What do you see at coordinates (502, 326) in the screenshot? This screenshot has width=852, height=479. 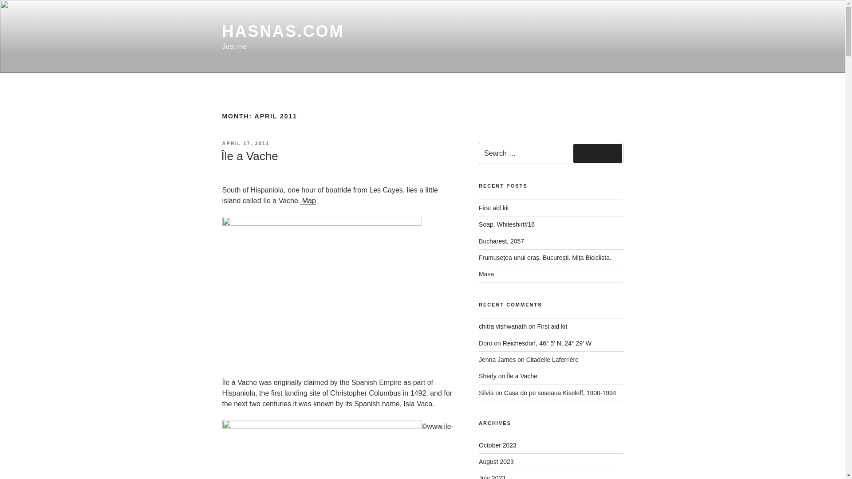 I see `chitra vishwanath` at bounding box center [502, 326].